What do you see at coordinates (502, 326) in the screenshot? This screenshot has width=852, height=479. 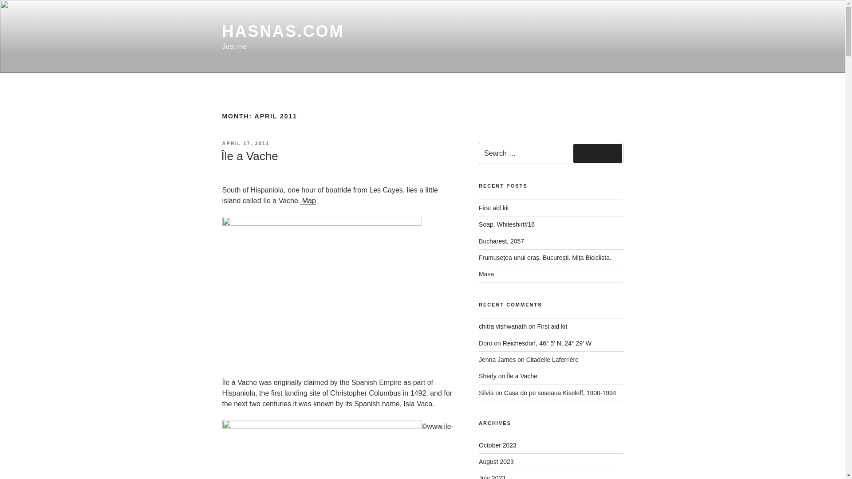 I see `chitra vishwanath` at bounding box center [502, 326].